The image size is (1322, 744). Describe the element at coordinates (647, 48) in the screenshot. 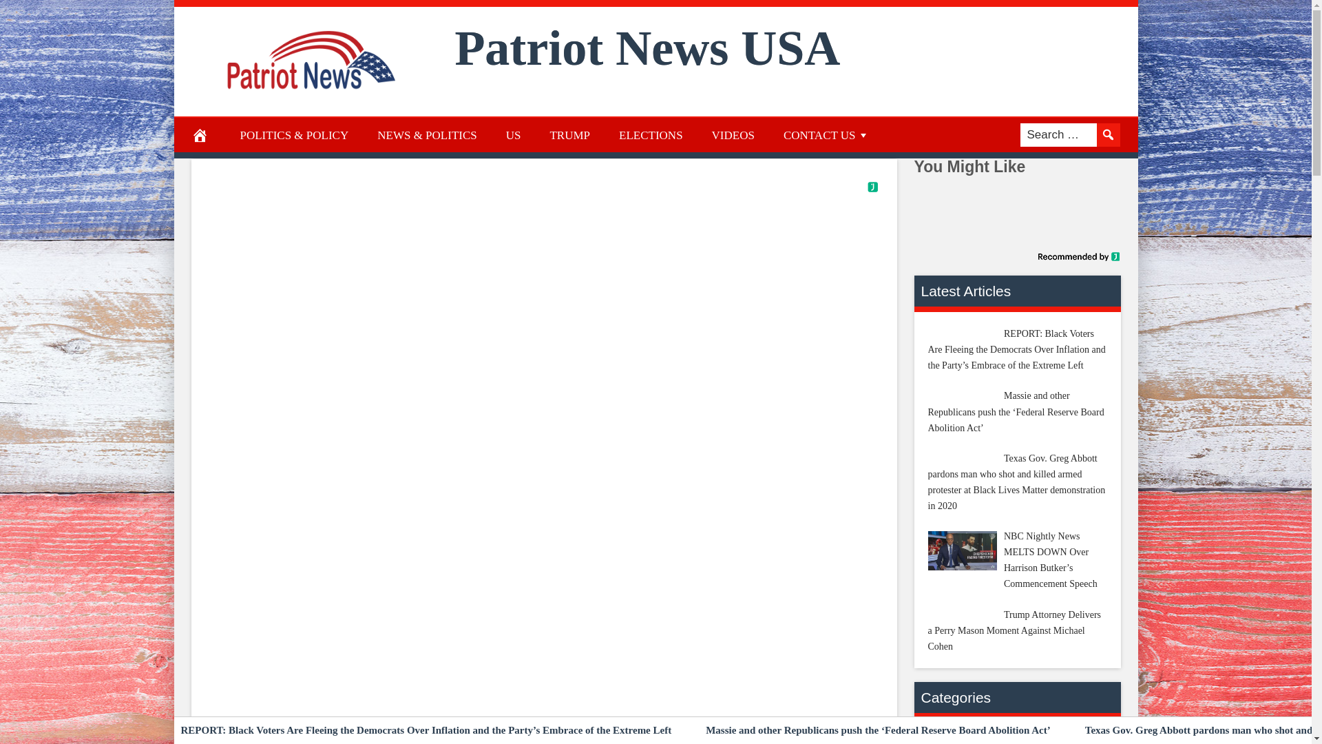

I see `Patriot News USA` at that location.